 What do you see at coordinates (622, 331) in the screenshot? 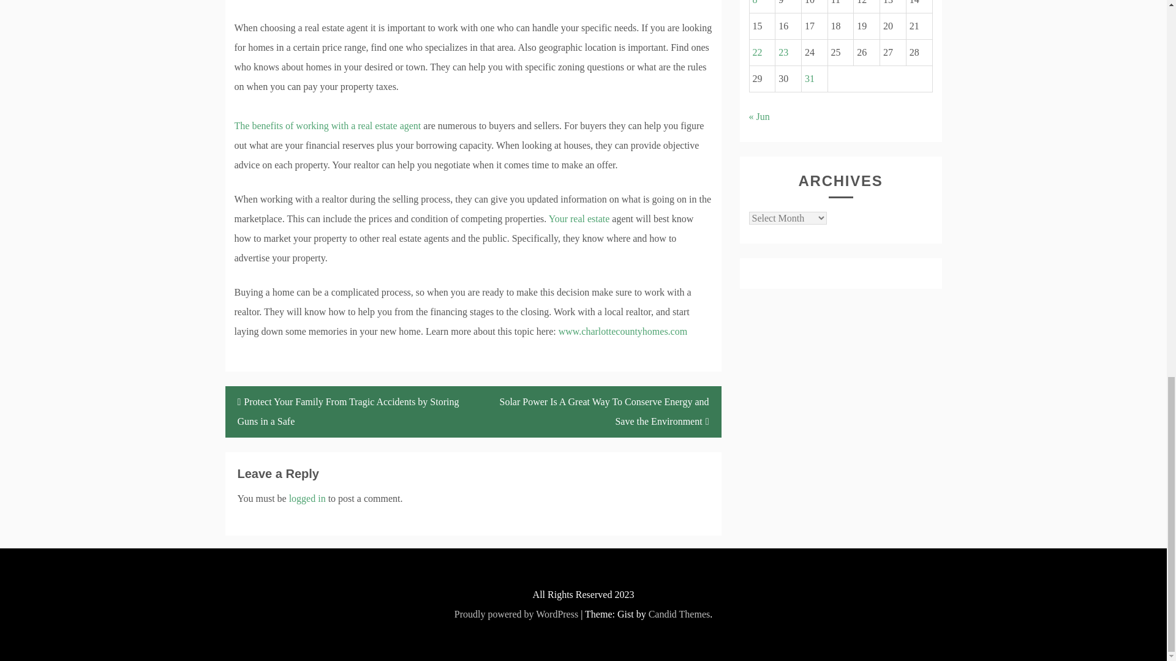
I see `www.charlottecountyhomes.com` at bounding box center [622, 331].